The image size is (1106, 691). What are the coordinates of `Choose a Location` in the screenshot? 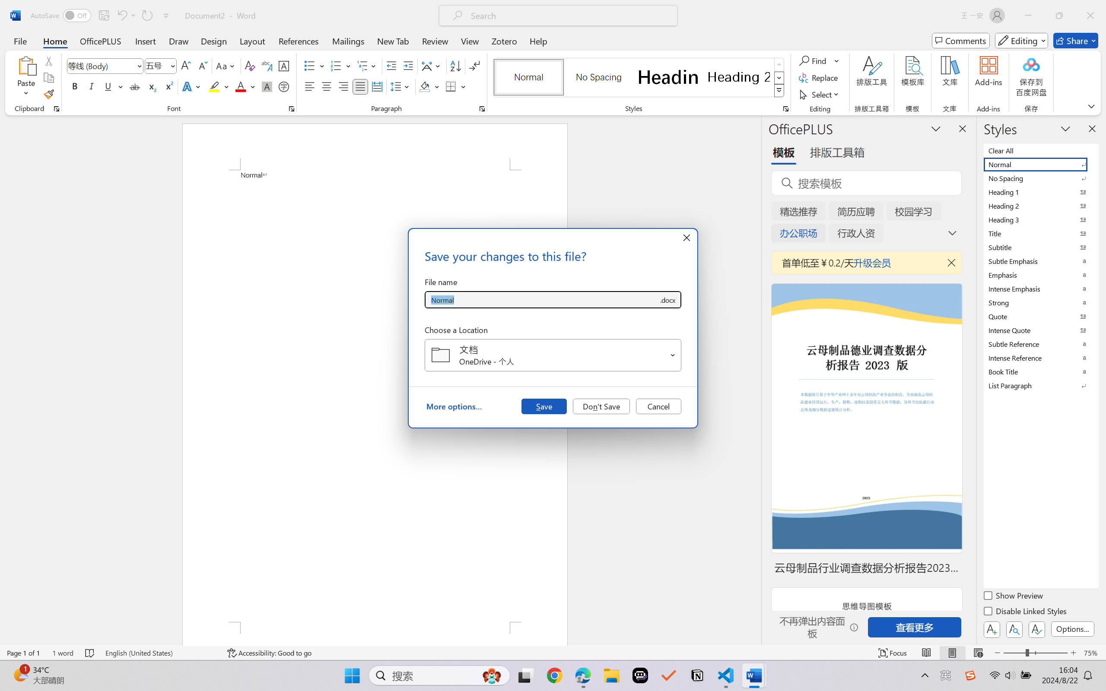 It's located at (553, 355).